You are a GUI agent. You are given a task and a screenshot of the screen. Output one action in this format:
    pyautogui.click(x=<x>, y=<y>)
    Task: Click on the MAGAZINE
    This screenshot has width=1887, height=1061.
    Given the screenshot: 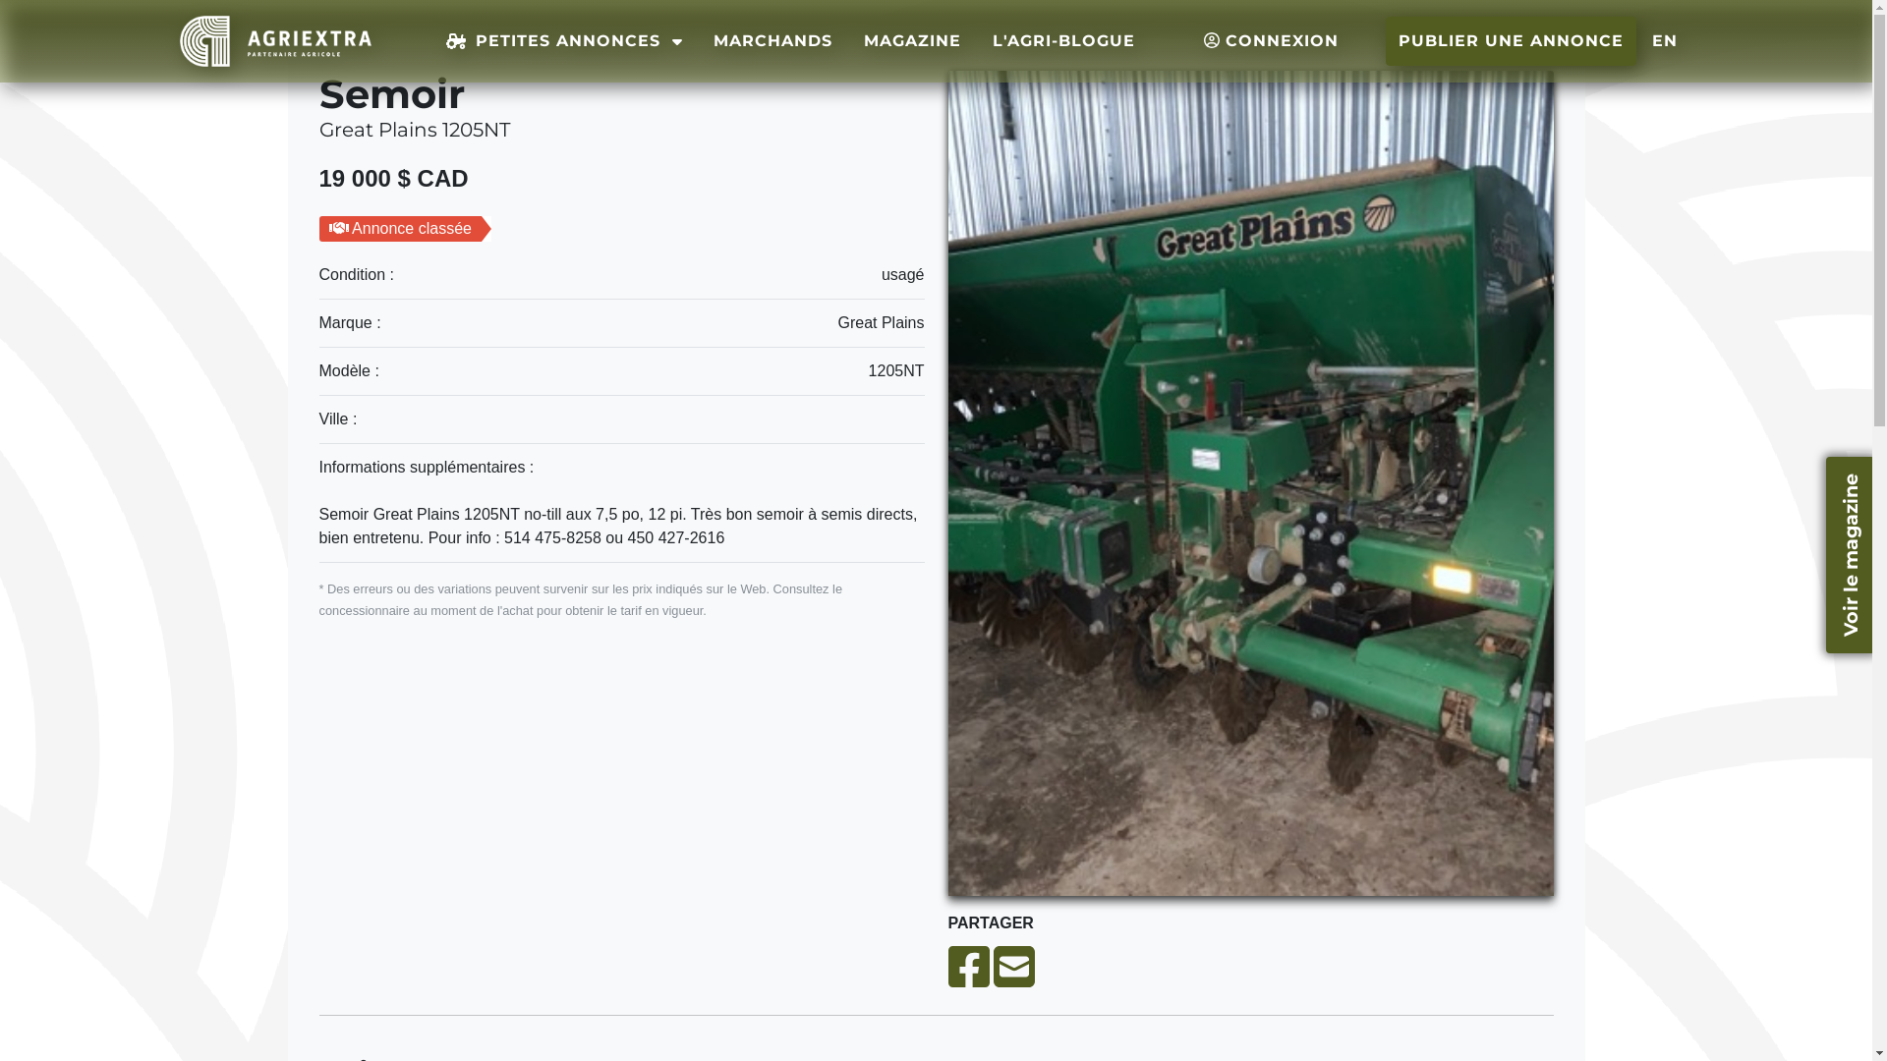 What is the action you would take?
    pyautogui.click(x=912, y=41)
    